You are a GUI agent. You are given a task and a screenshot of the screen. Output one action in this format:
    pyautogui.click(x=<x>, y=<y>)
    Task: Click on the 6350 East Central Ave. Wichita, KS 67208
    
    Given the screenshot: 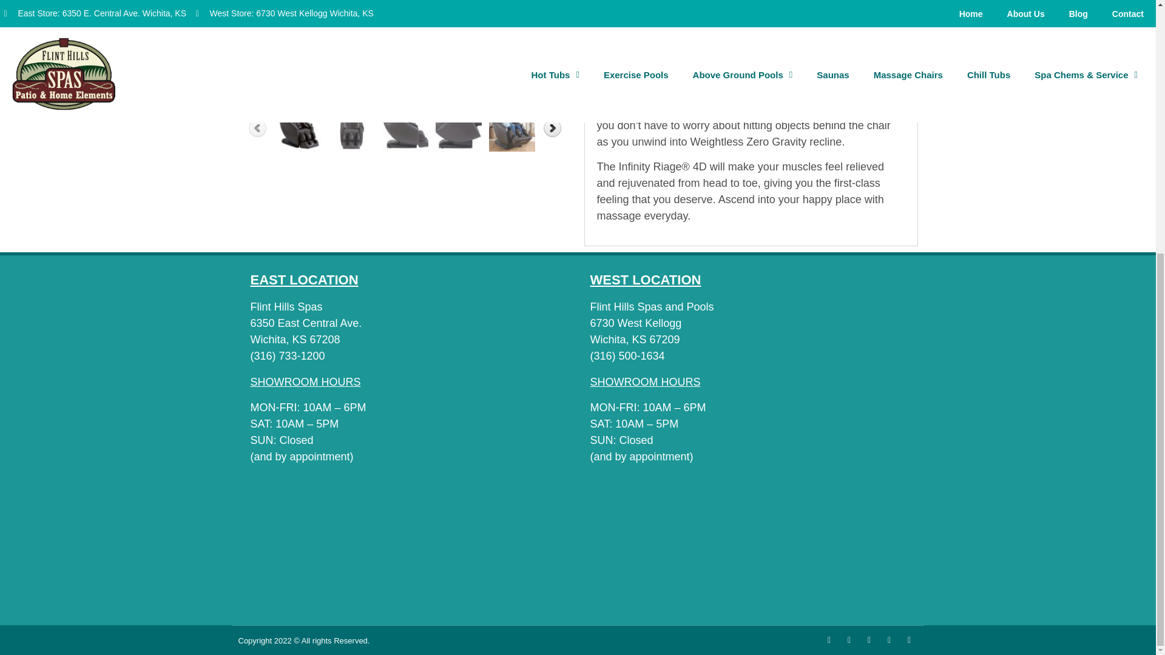 What is the action you would take?
    pyautogui.click(x=408, y=546)
    